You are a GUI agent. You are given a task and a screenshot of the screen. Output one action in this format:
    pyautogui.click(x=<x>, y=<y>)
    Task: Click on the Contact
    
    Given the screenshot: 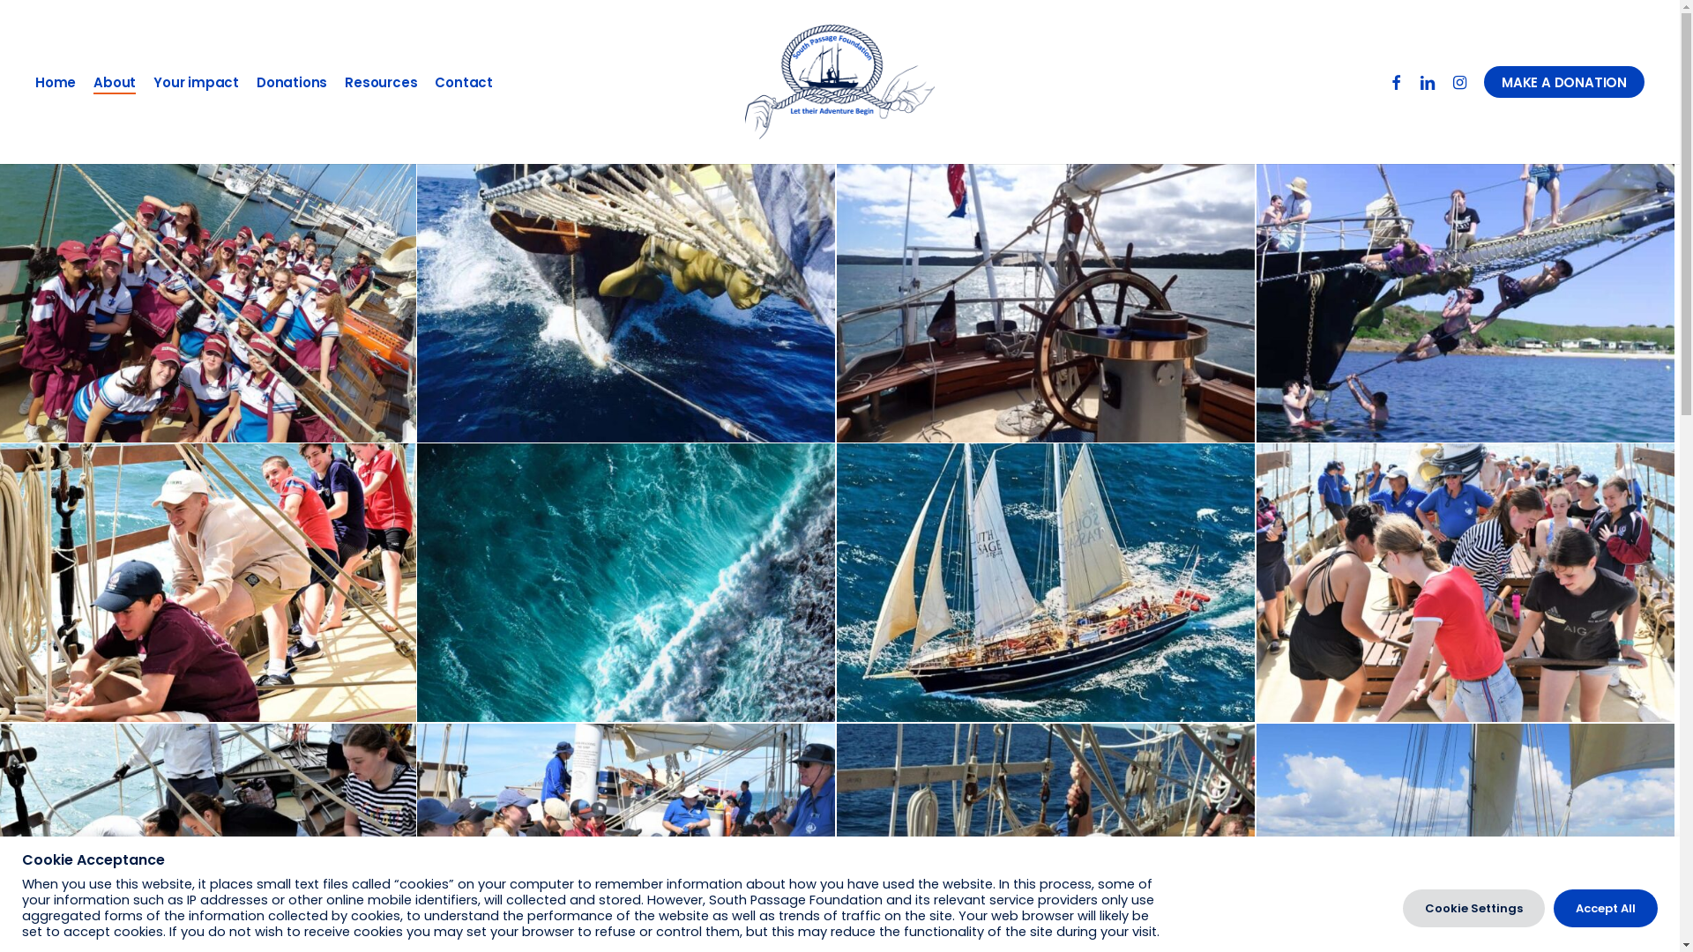 What is the action you would take?
    pyautogui.click(x=464, y=83)
    